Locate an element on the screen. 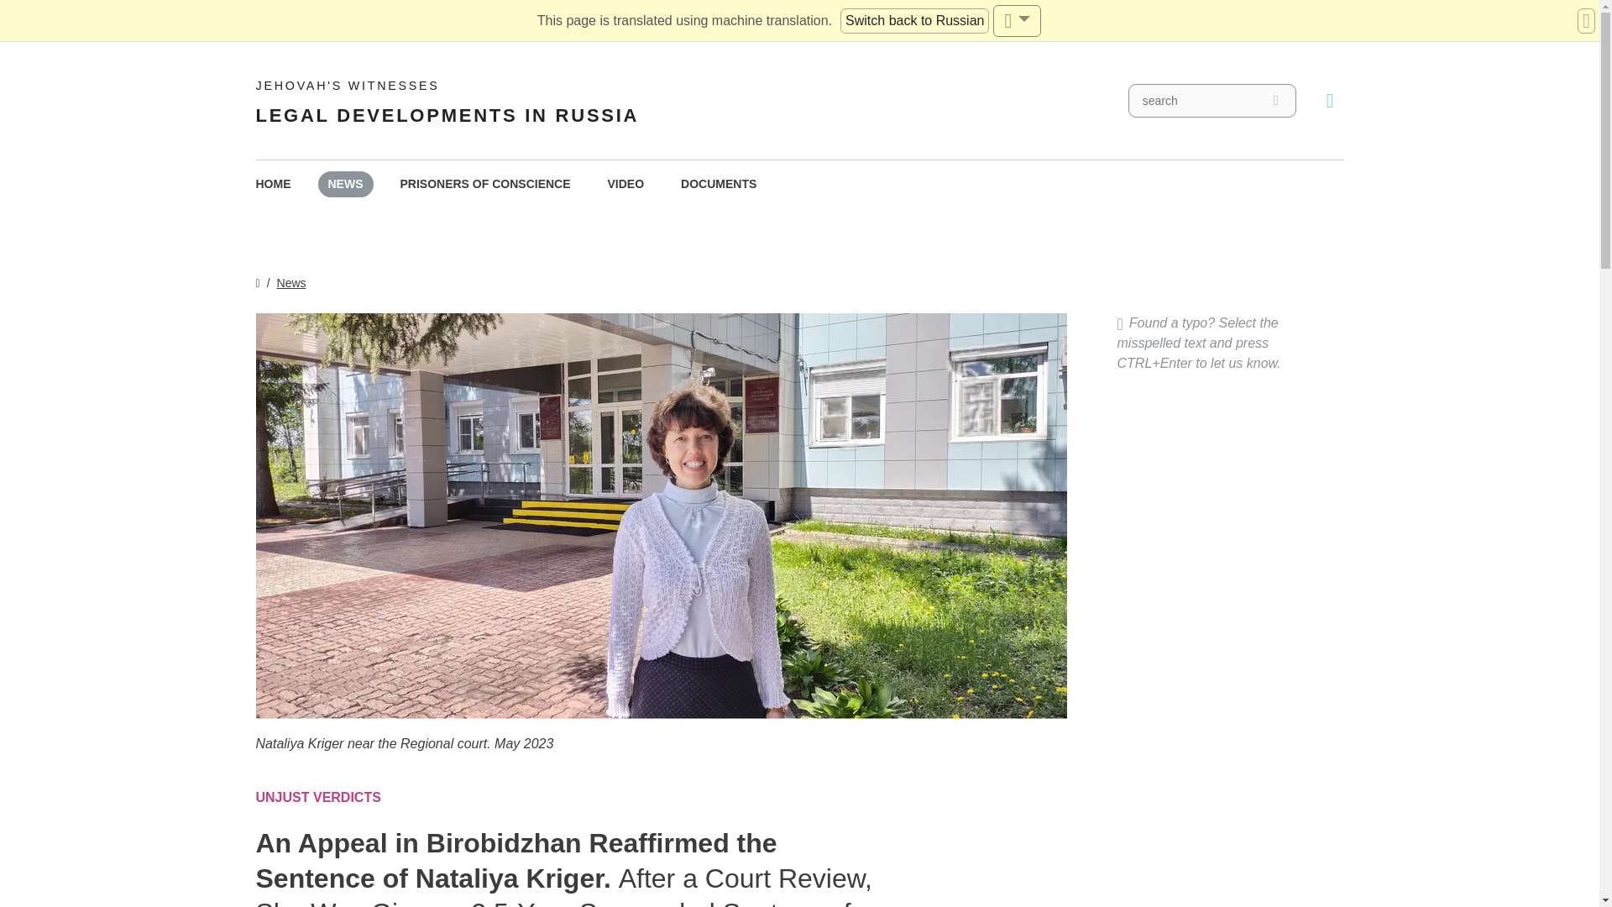 Image resolution: width=1612 pixels, height=907 pixels. VIDEO is located at coordinates (914, 20).